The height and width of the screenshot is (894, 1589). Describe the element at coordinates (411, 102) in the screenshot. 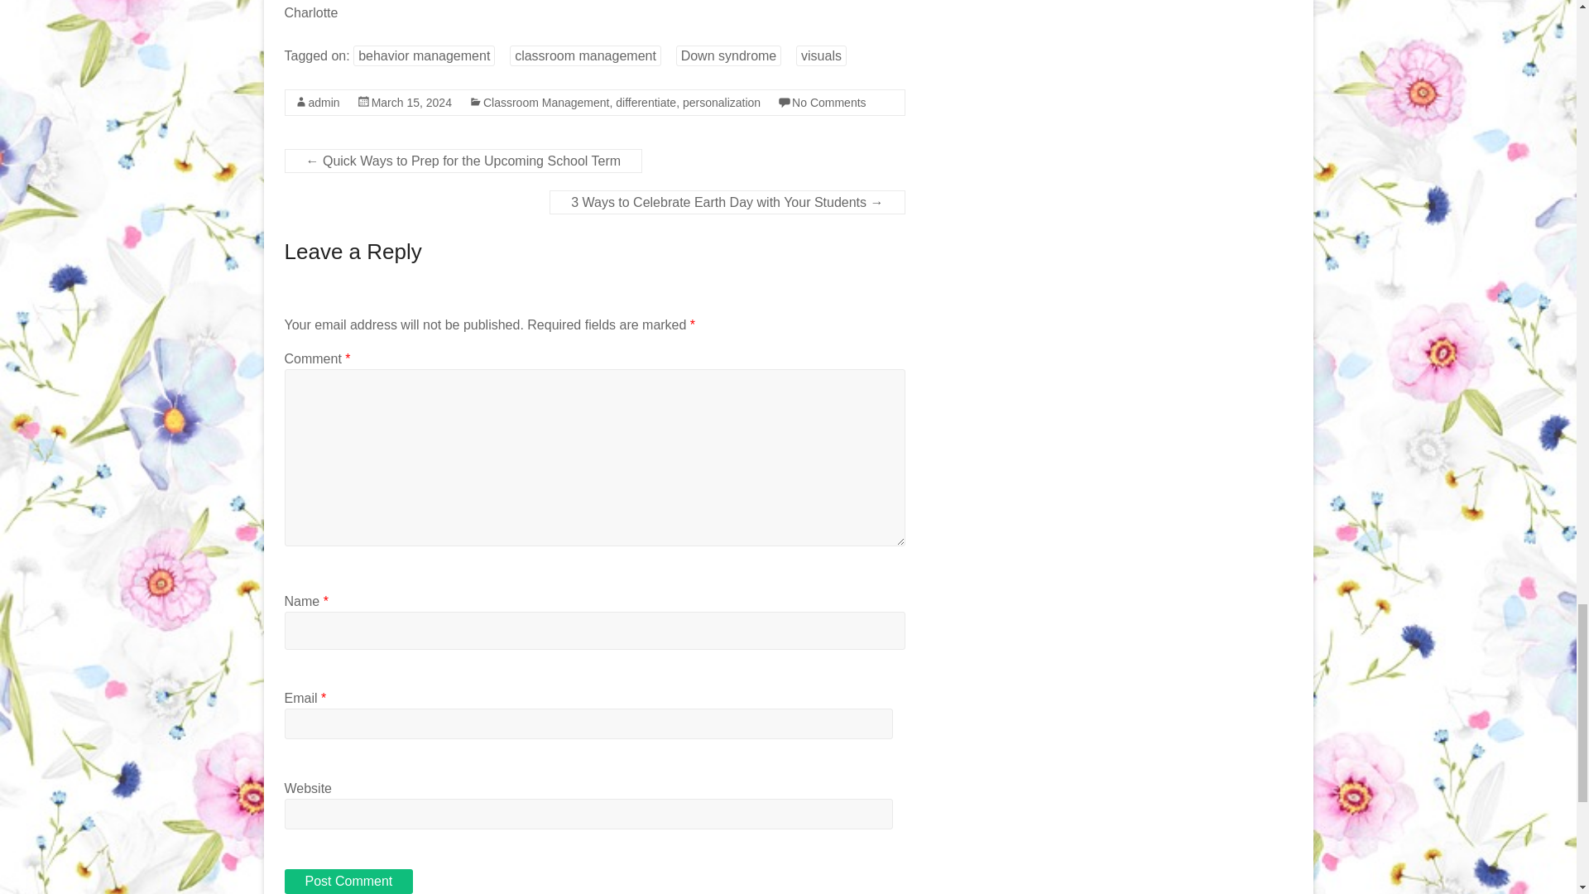

I see `March 15, 2024` at that location.